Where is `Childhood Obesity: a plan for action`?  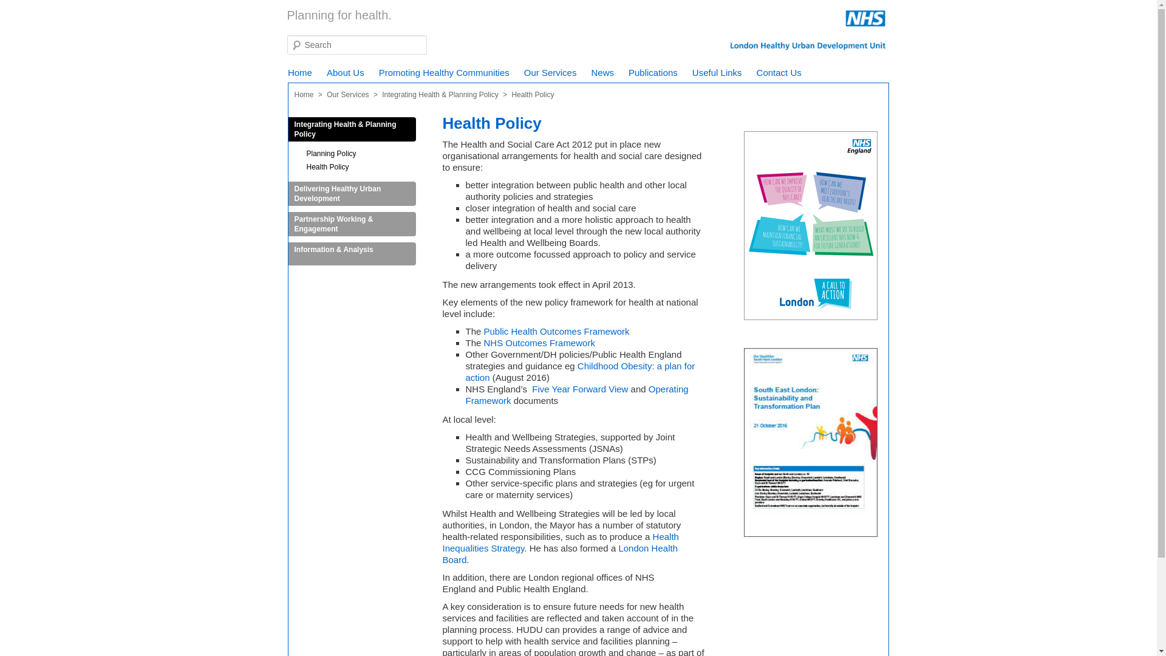
Childhood Obesity: a plan for action is located at coordinates (580, 372).